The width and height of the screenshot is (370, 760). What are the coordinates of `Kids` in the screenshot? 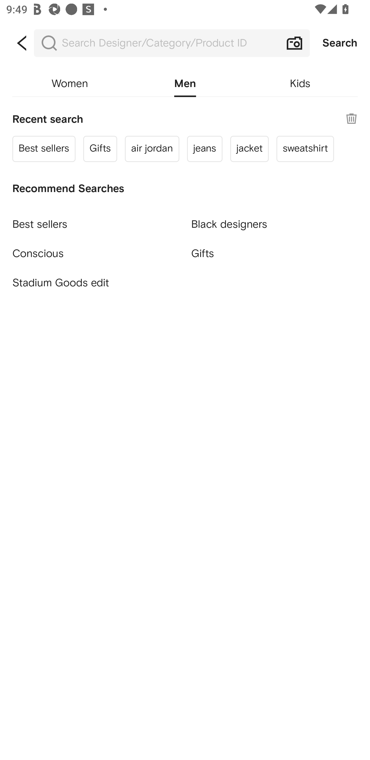 It's located at (300, 84).